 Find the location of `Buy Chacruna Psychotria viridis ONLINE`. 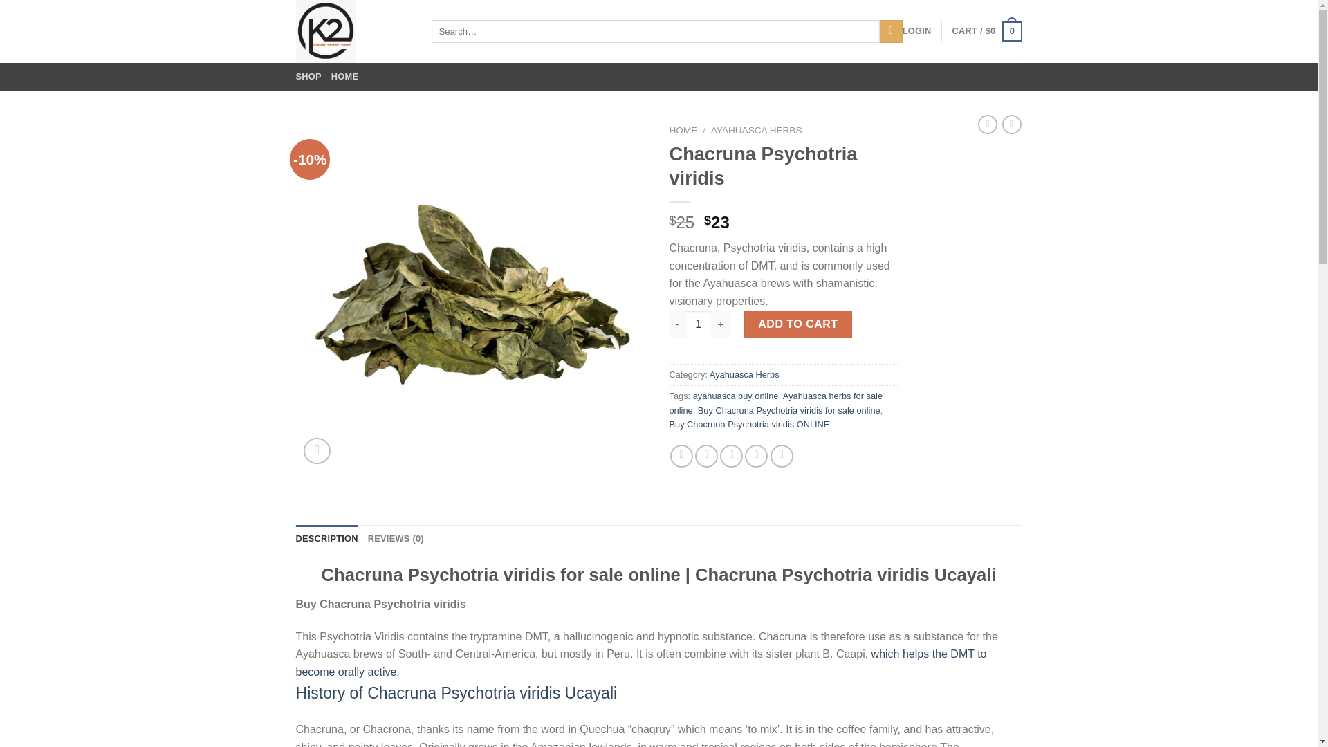

Buy Chacruna Psychotria viridis ONLINE is located at coordinates (750, 424).